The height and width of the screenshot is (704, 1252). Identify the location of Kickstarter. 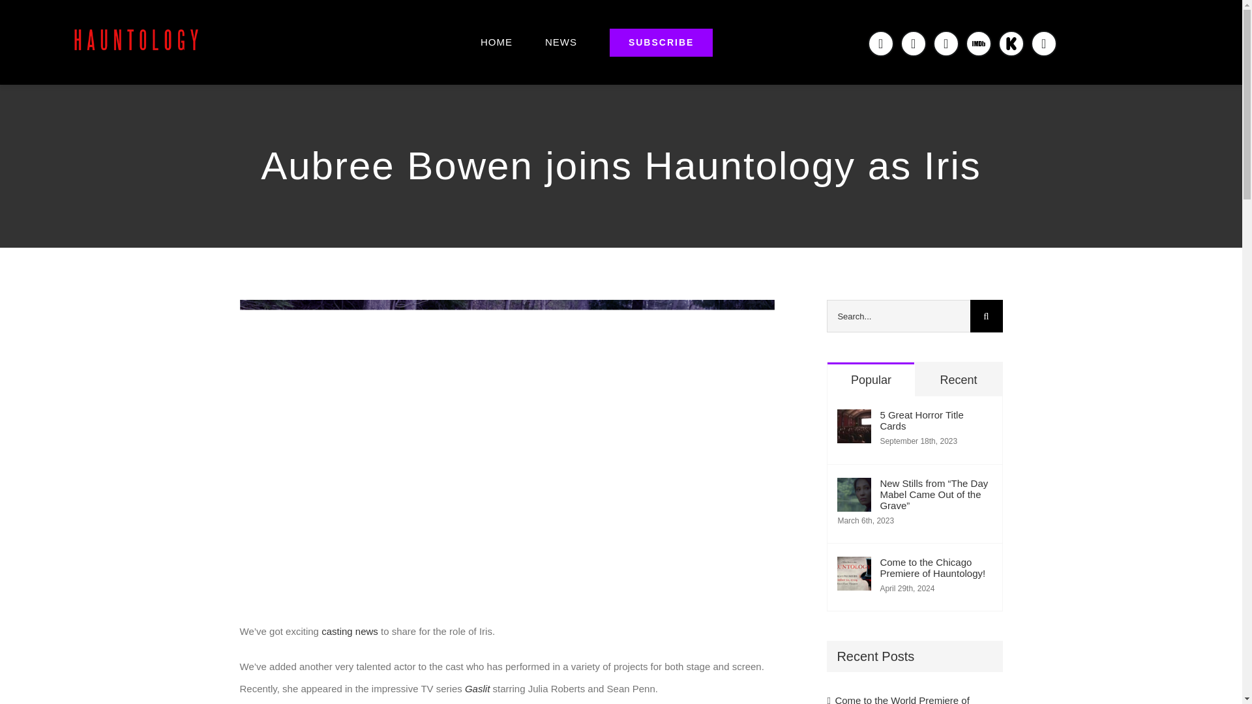
(1011, 43).